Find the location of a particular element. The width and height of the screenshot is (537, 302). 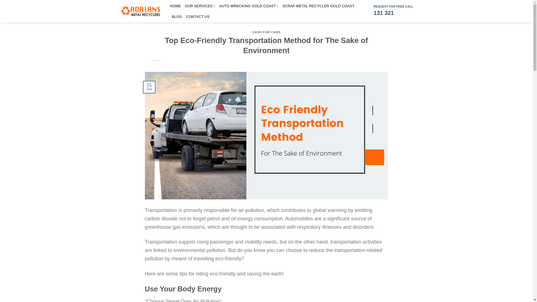

Gold Coast Cash Services is located at coordinates (200, 6).